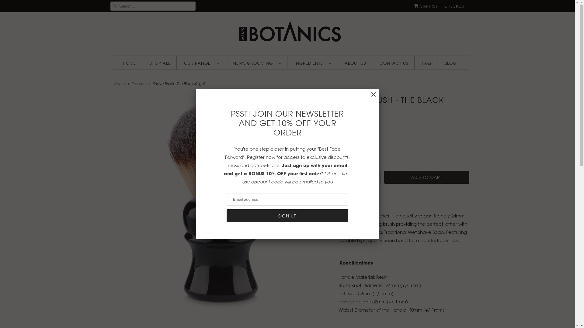 The width and height of the screenshot is (584, 328). I want to click on Home, so click(120, 84).